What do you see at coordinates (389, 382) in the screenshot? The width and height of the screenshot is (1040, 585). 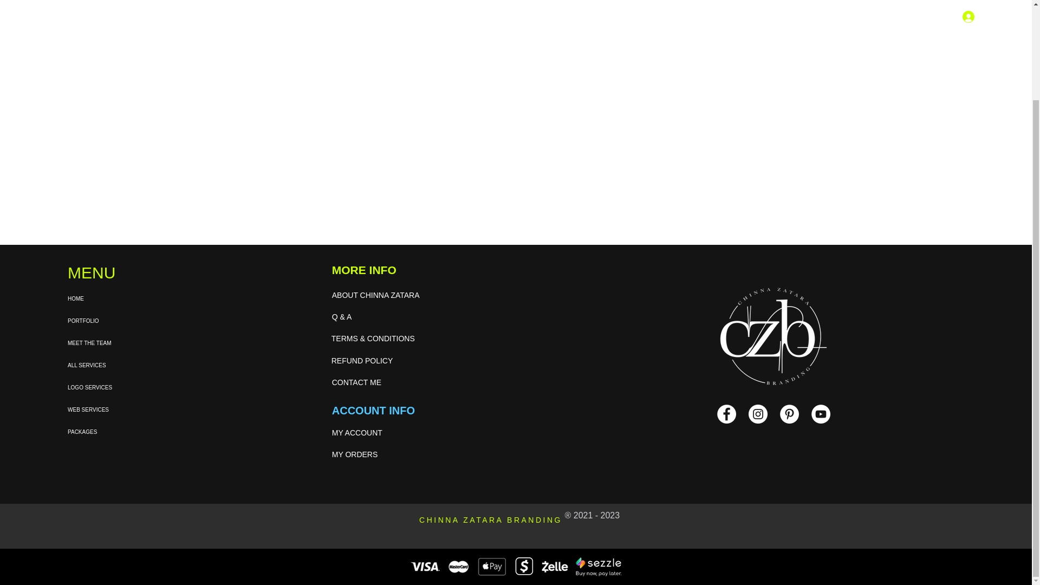 I see `CONTACT ME` at bounding box center [389, 382].